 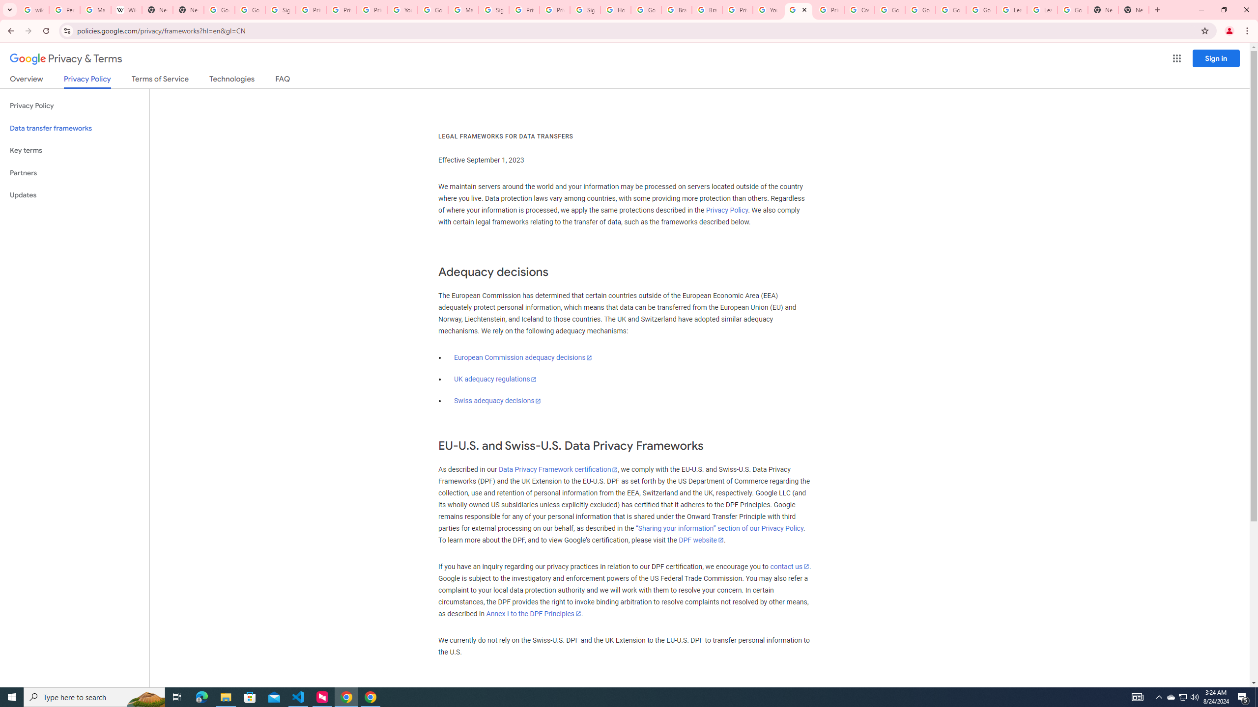 What do you see at coordinates (789, 567) in the screenshot?
I see `contact us` at bounding box center [789, 567].